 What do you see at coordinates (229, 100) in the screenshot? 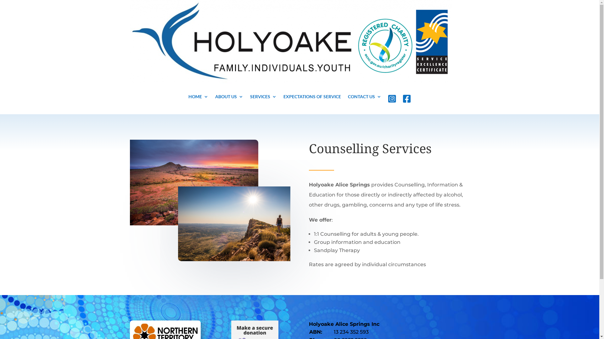
I see `ABOUT US` at bounding box center [229, 100].